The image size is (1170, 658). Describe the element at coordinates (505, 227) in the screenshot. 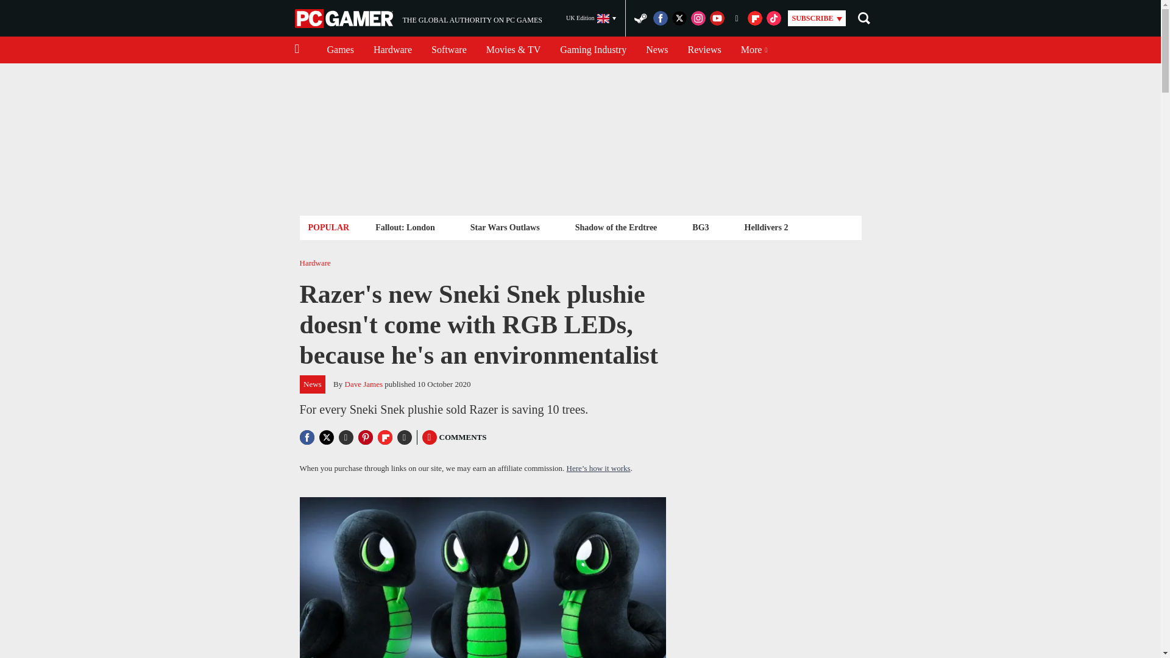

I see `Fallout: London` at that location.